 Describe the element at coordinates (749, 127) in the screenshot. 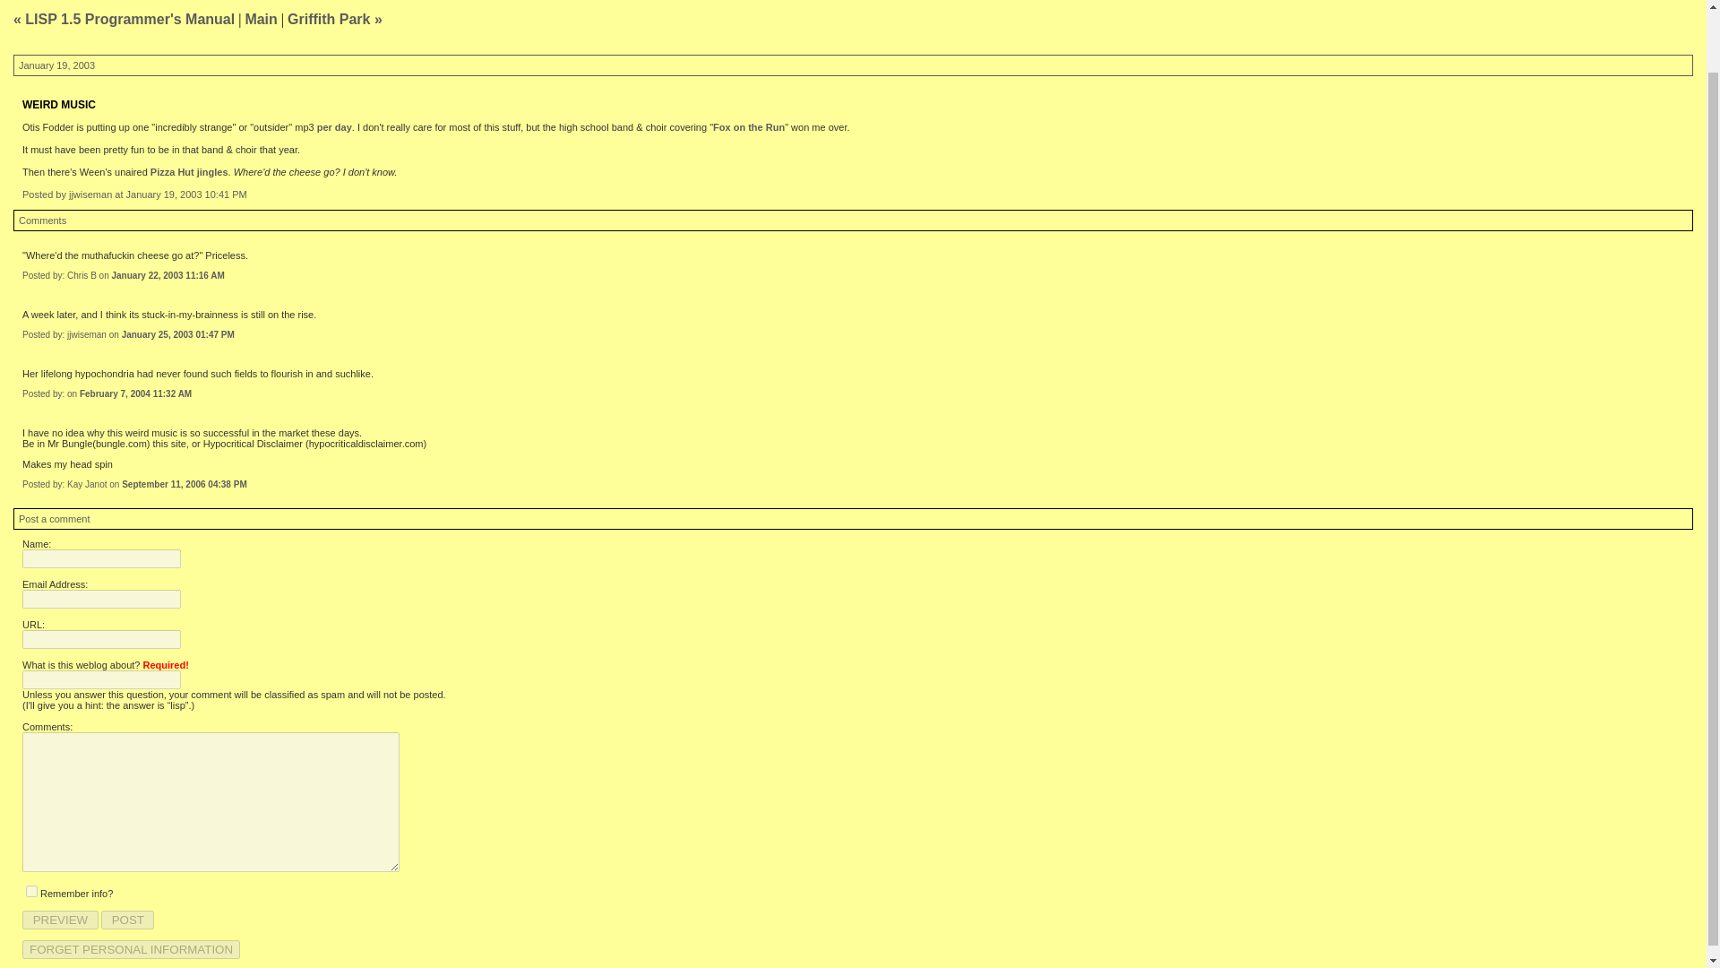

I see `Fox on the Run` at that location.